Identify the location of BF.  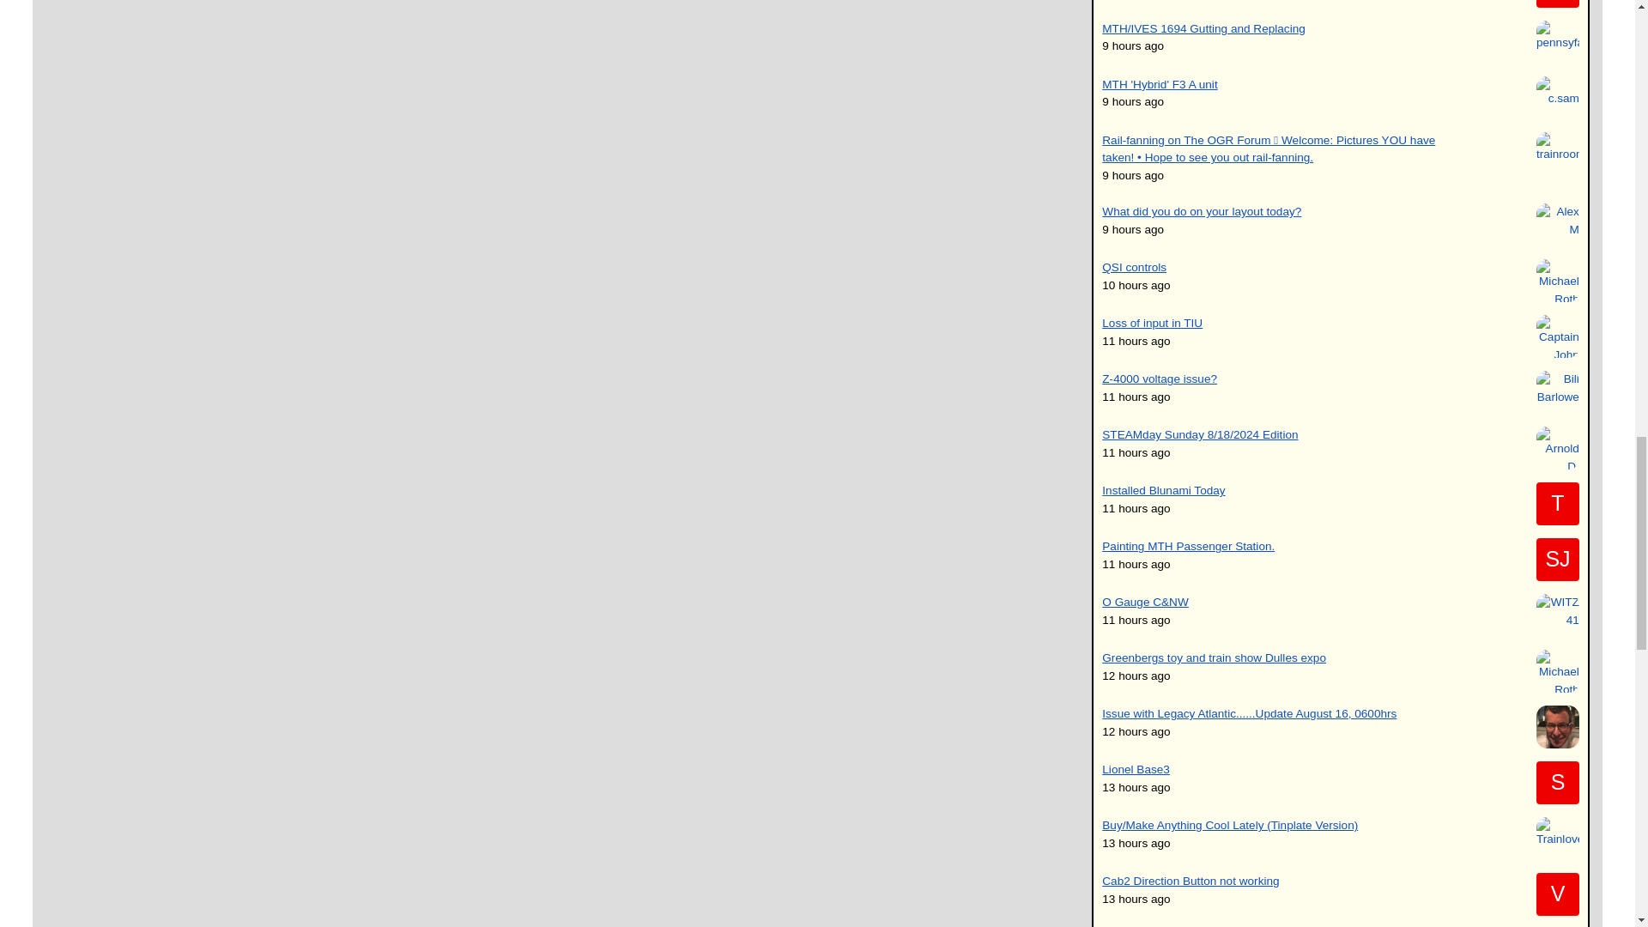
(1557, 3).